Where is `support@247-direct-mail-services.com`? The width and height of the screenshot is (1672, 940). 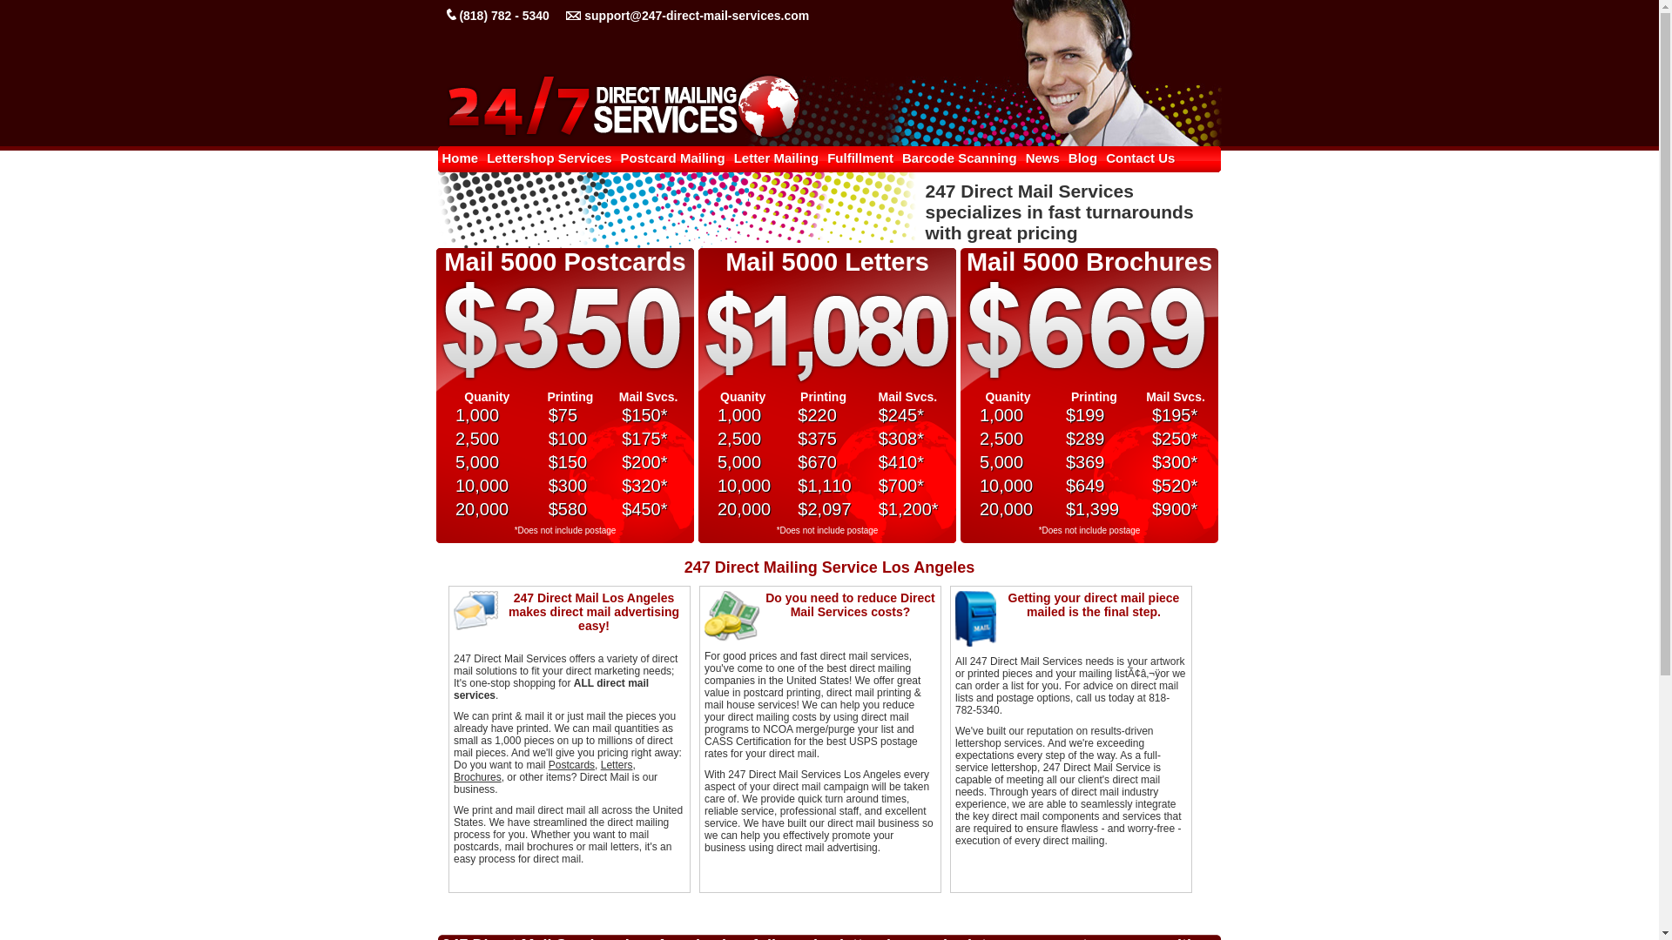 support@247-direct-mail-services.com is located at coordinates (697, 16).